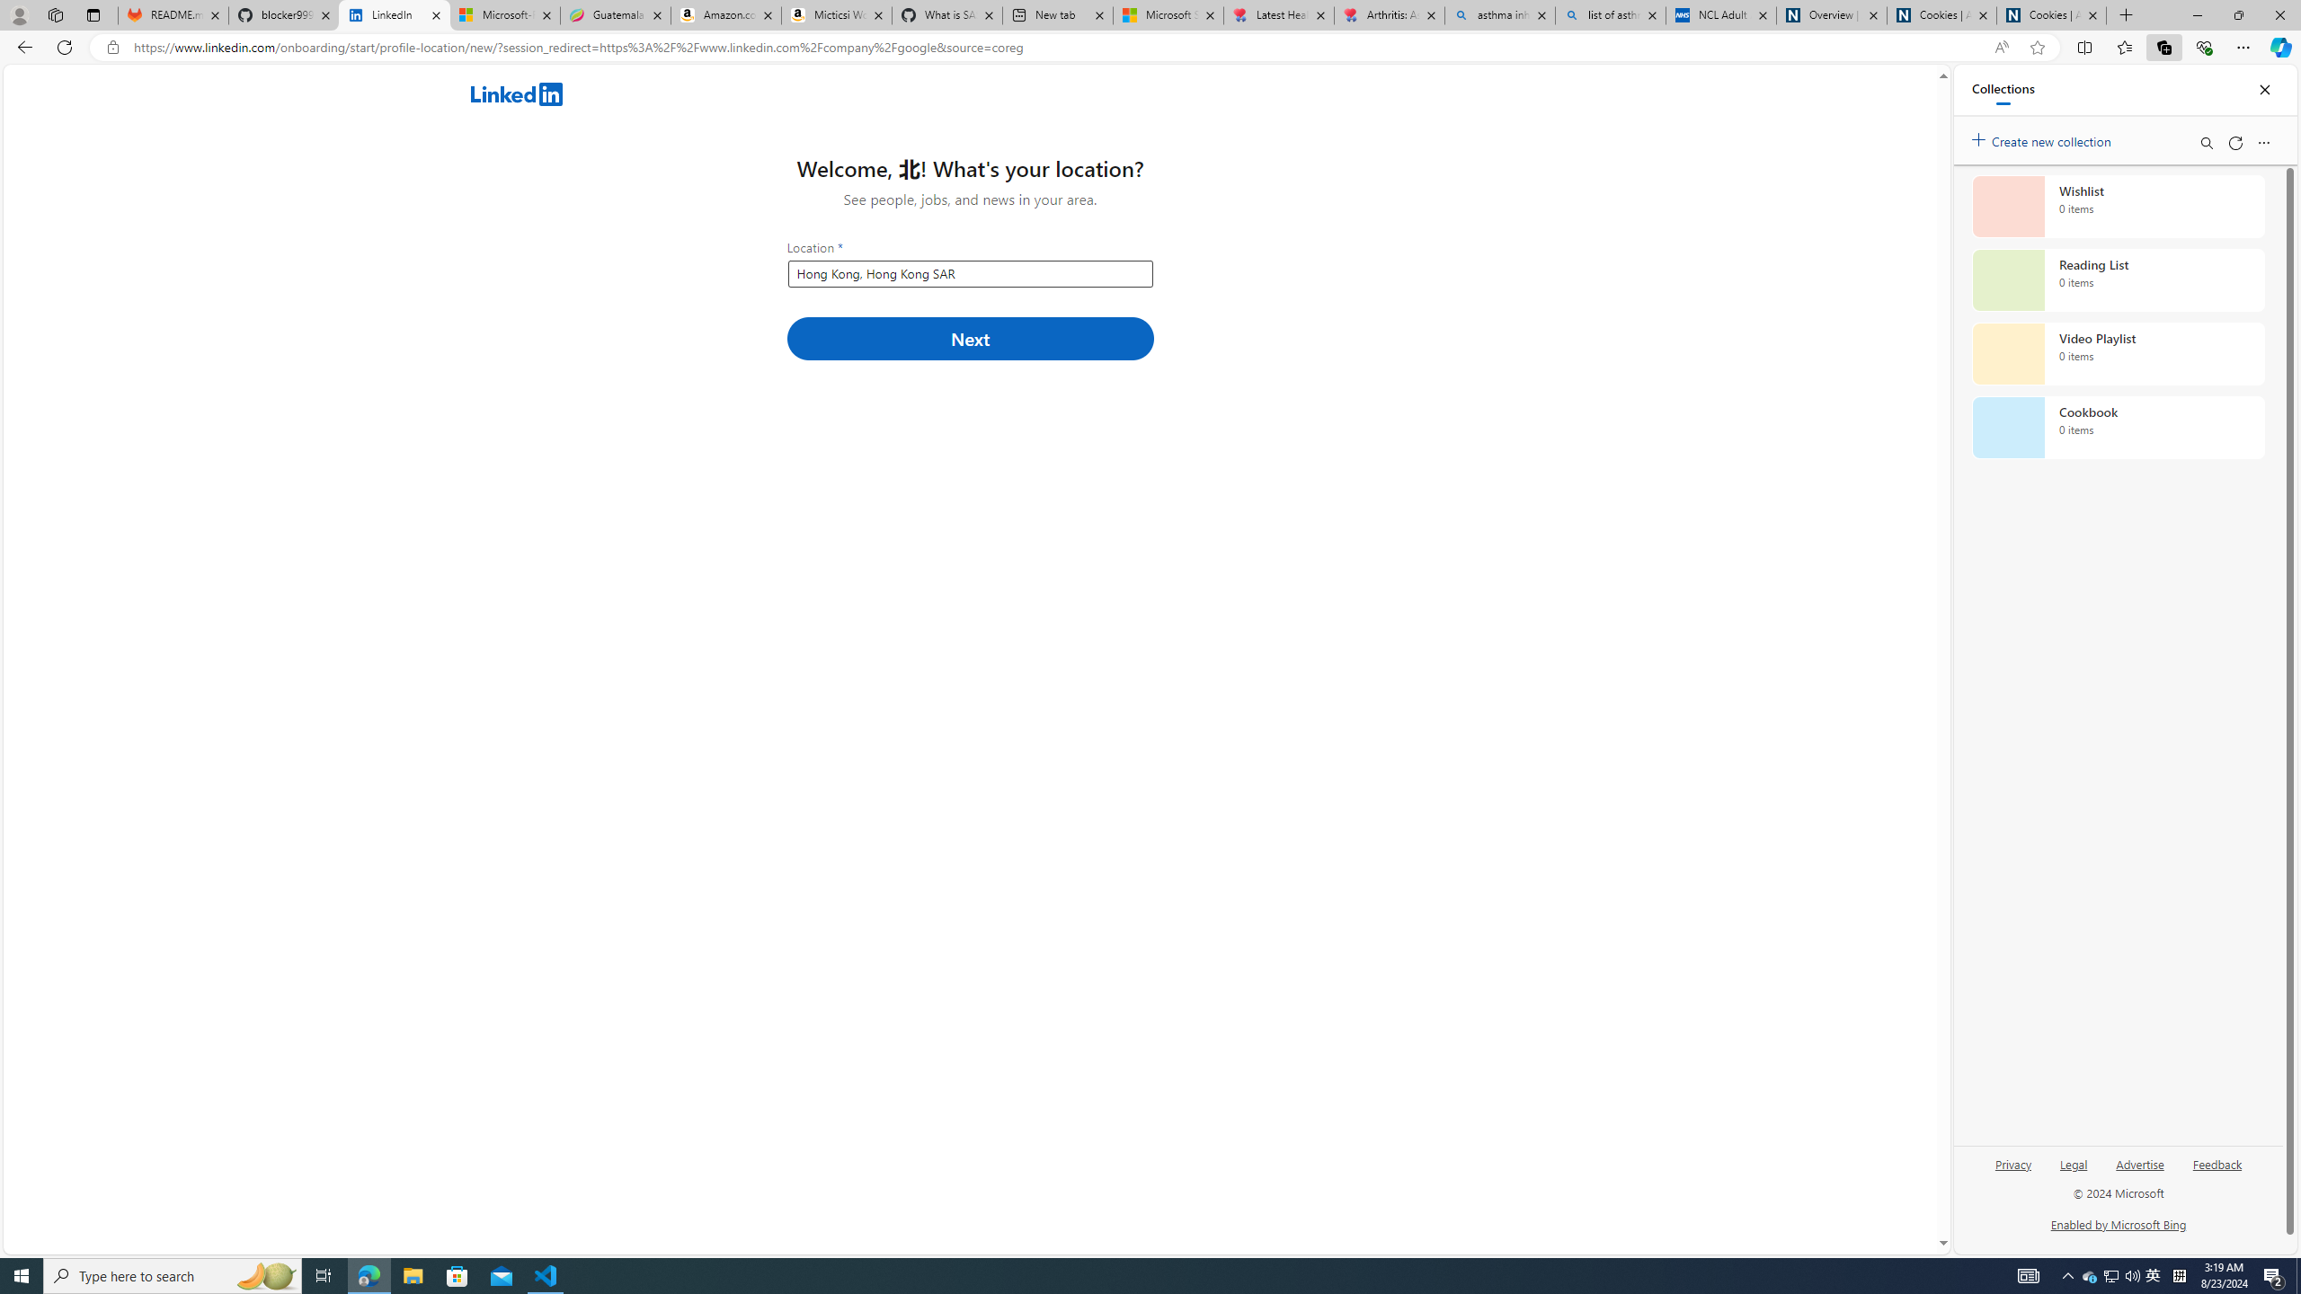  Describe the element at coordinates (2051, 15) in the screenshot. I see `Cookies | About | NICE` at that location.